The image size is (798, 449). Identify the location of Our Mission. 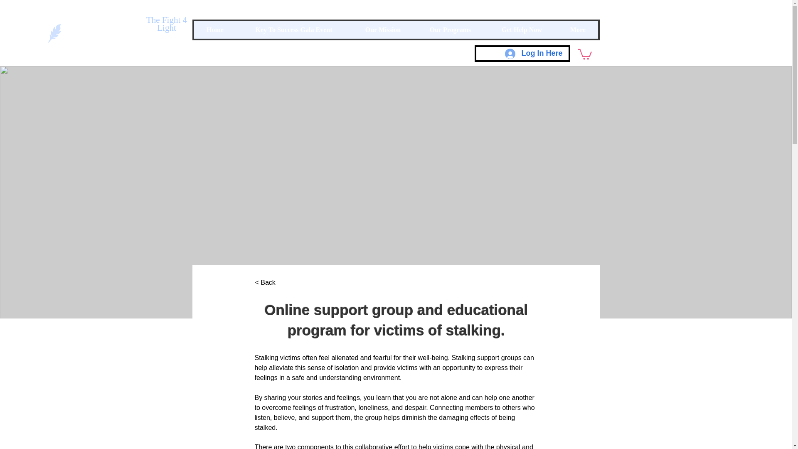
(382, 30).